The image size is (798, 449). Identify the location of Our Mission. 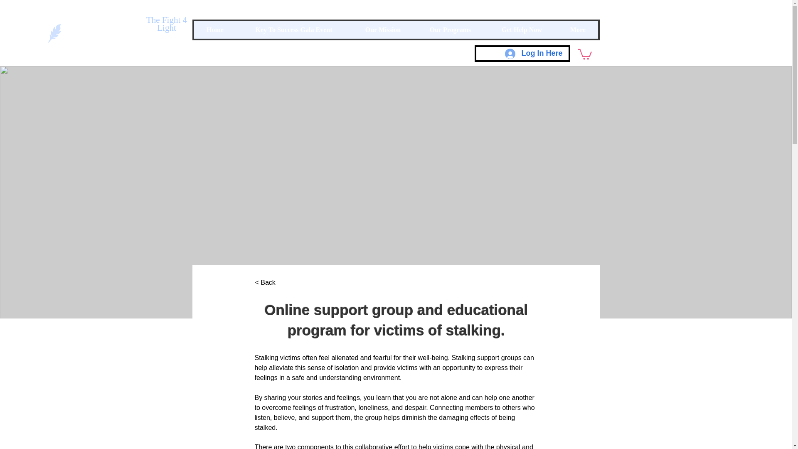
(382, 30).